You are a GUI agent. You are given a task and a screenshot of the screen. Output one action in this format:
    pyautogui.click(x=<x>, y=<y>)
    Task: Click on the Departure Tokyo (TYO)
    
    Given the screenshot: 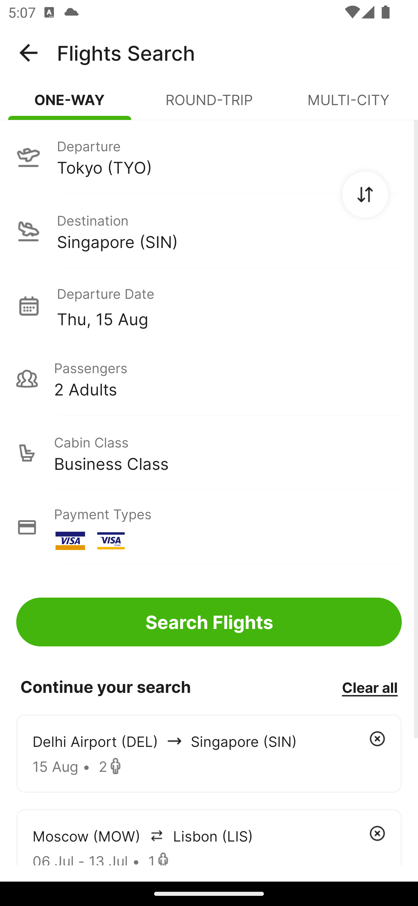 What is the action you would take?
    pyautogui.click(x=209, y=157)
    